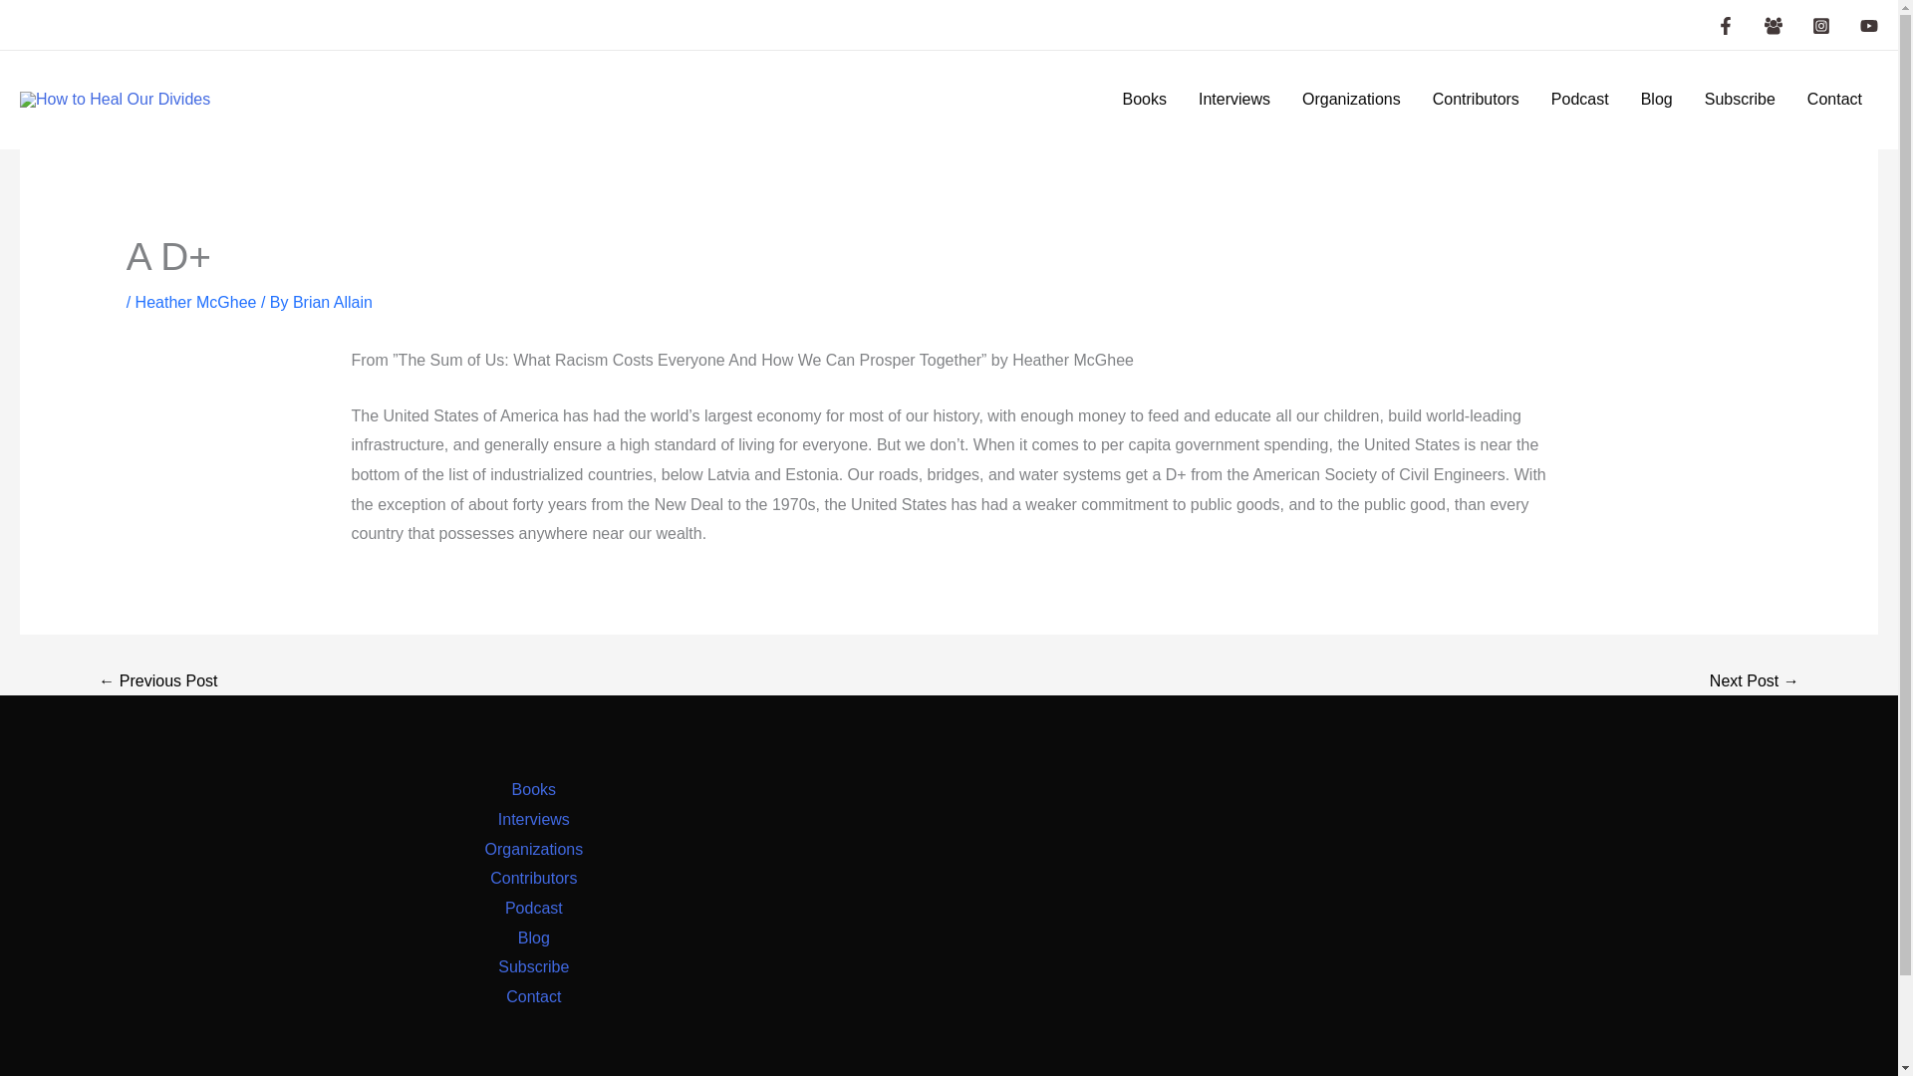  Describe the element at coordinates (1580, 100) in the screenshot. I see `Podcast` at that location.